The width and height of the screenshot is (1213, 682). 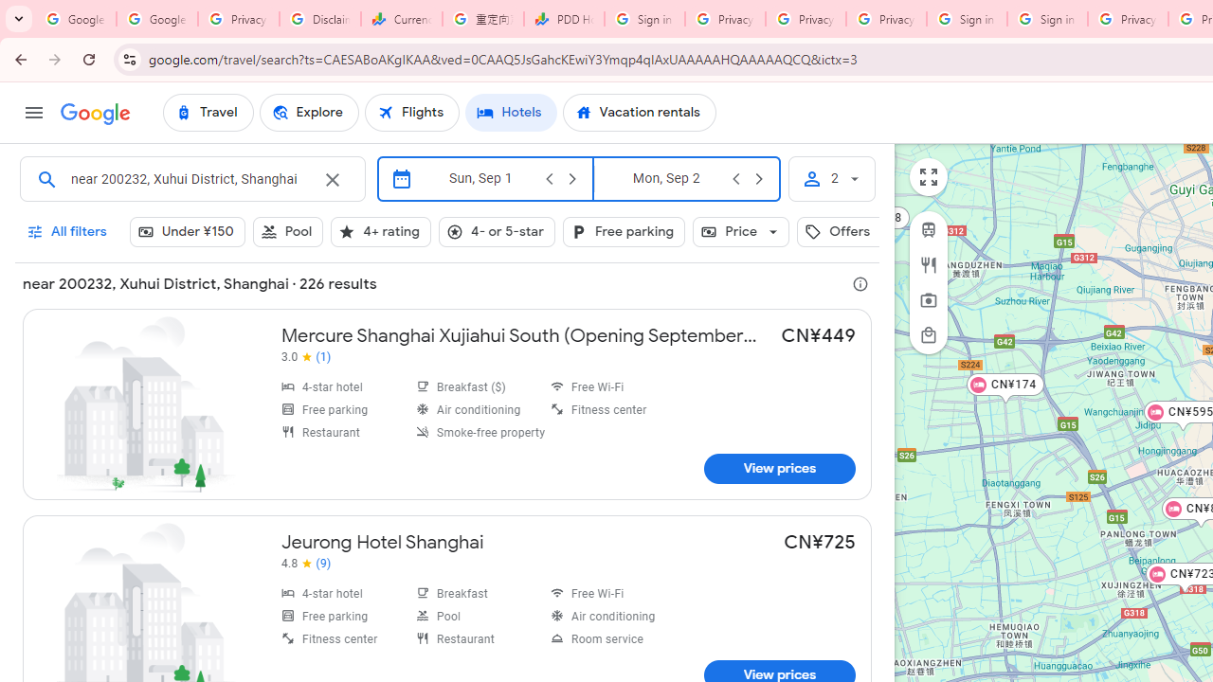 I want to click on Privacy Checkup, so click(x=806, y=19).